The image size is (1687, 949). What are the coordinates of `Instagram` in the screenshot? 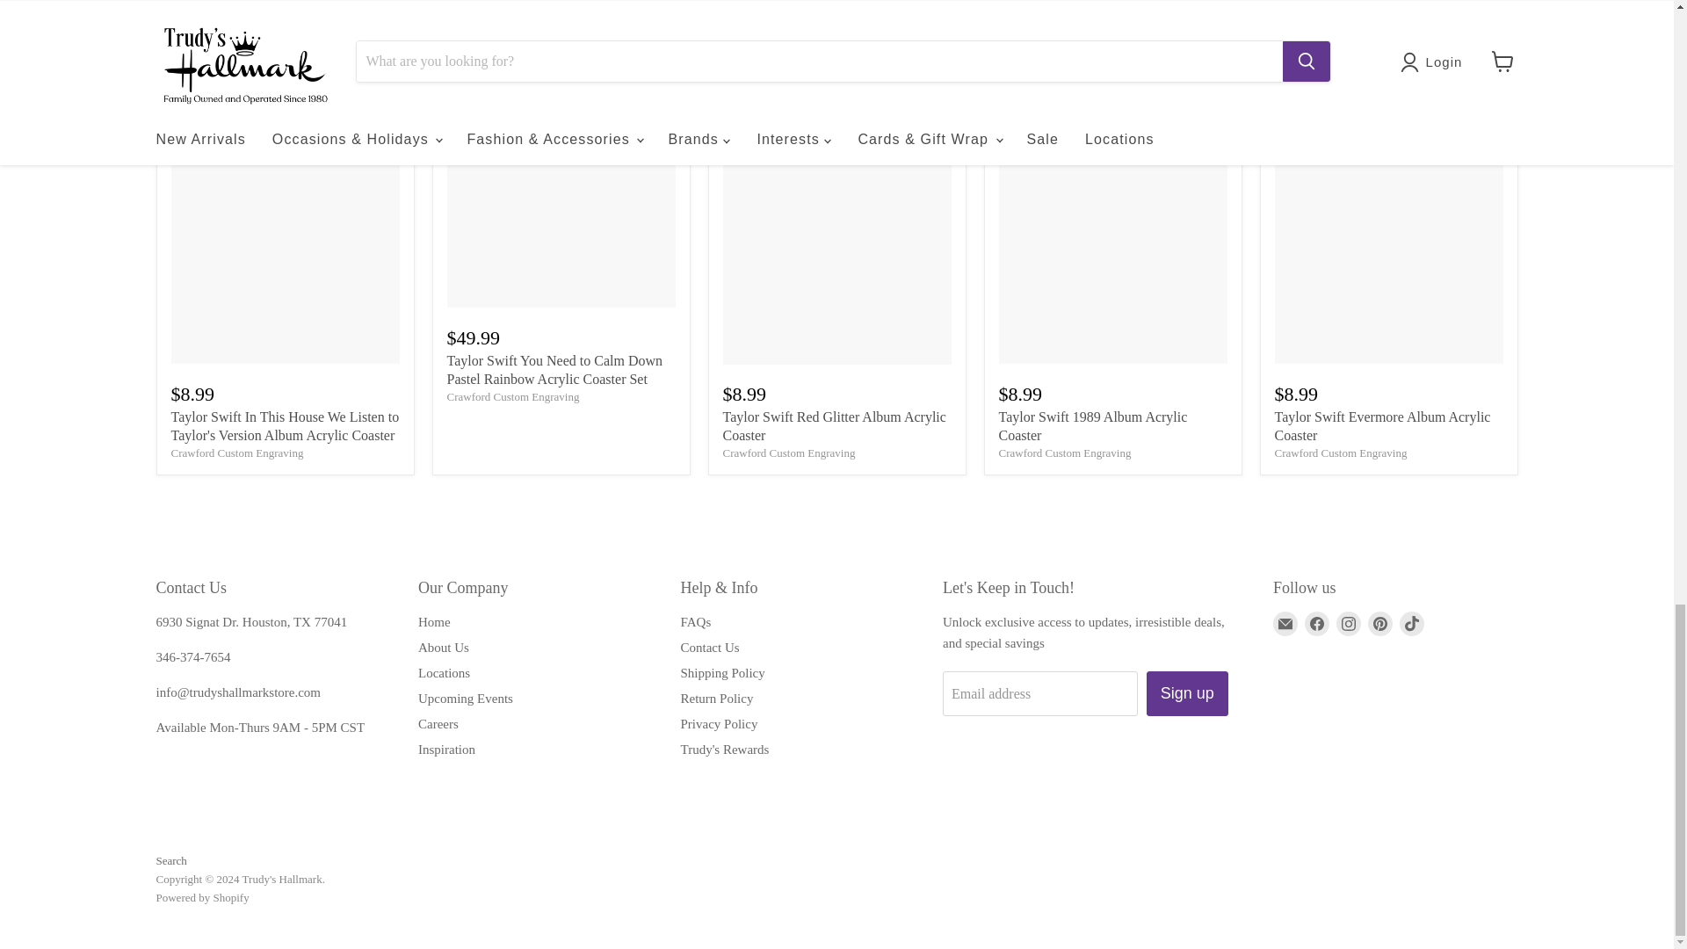 It's located at (1348, 623).